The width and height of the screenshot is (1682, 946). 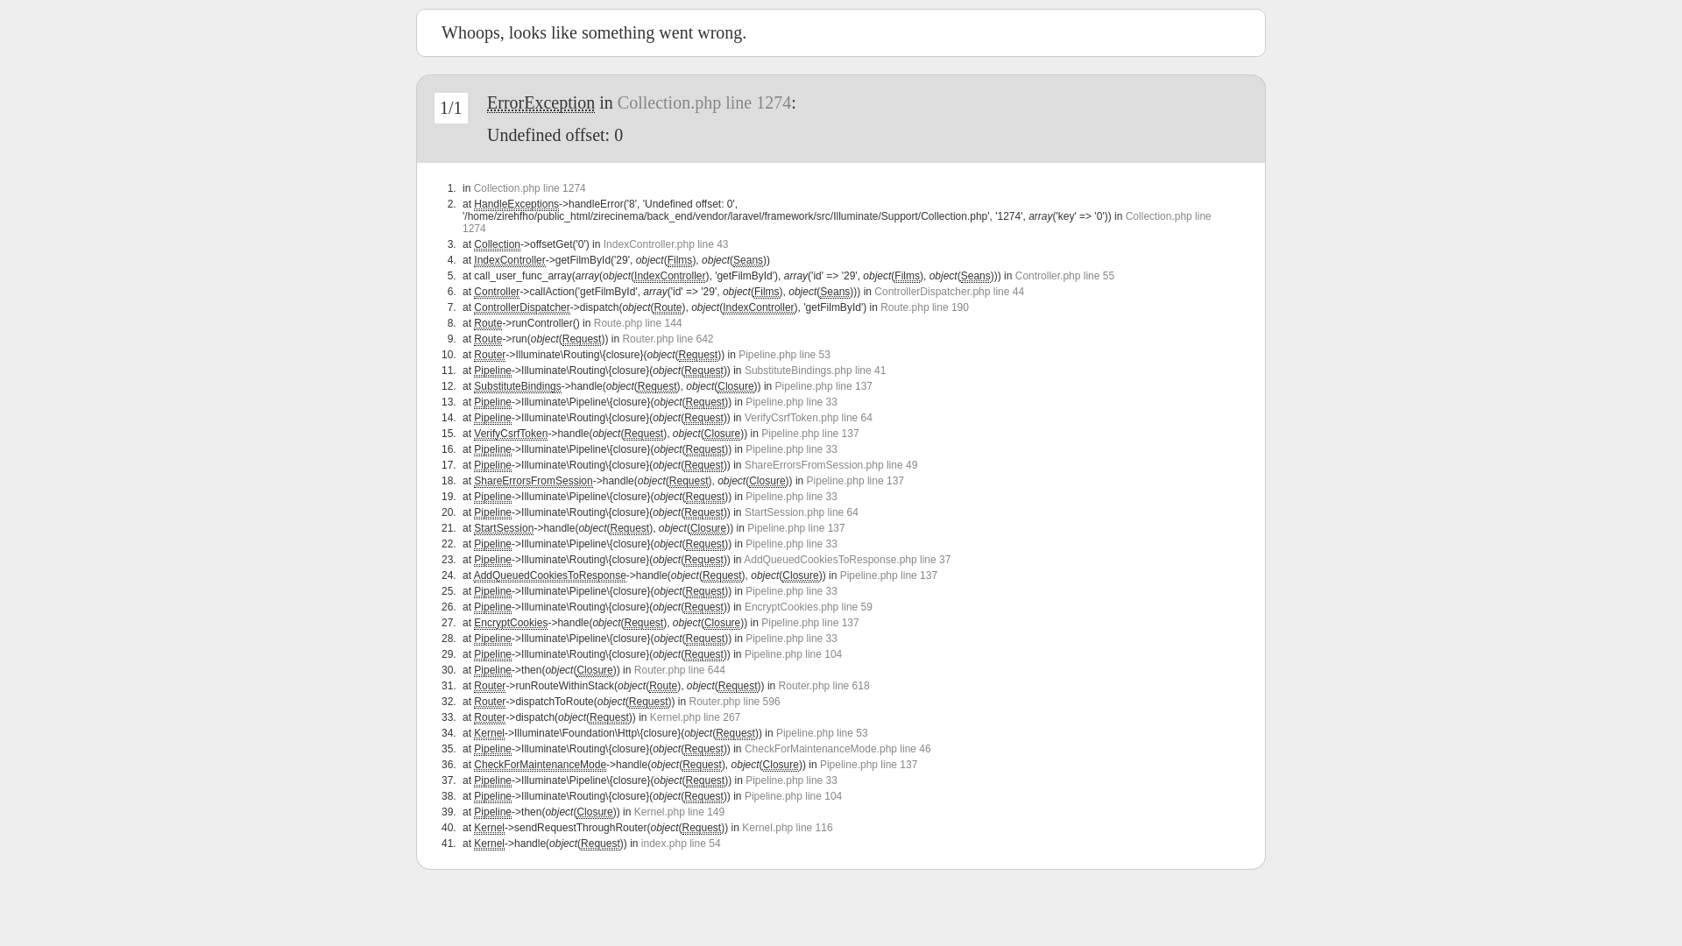 I want to click on Router.php line 596, so click(x=734, y=702).